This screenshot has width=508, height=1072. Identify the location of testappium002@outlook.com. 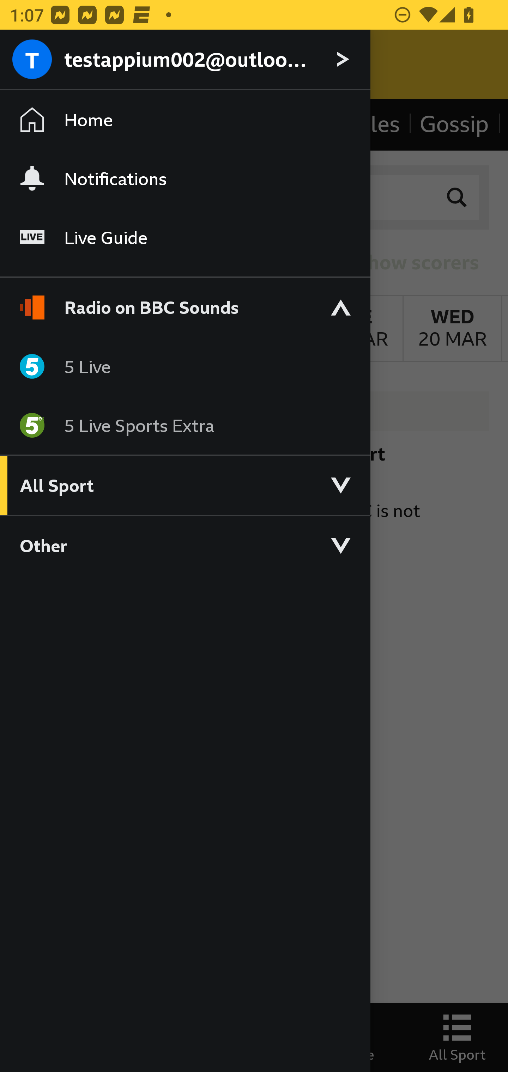
(185, 60).